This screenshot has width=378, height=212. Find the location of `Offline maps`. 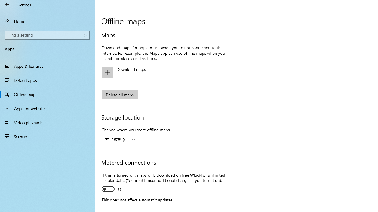

Offline maps is located at coordinates (47, 94).